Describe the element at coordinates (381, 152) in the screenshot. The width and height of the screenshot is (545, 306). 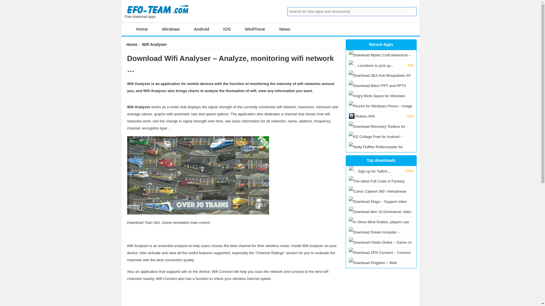
I see `Nutty Fluffies...` at that location.